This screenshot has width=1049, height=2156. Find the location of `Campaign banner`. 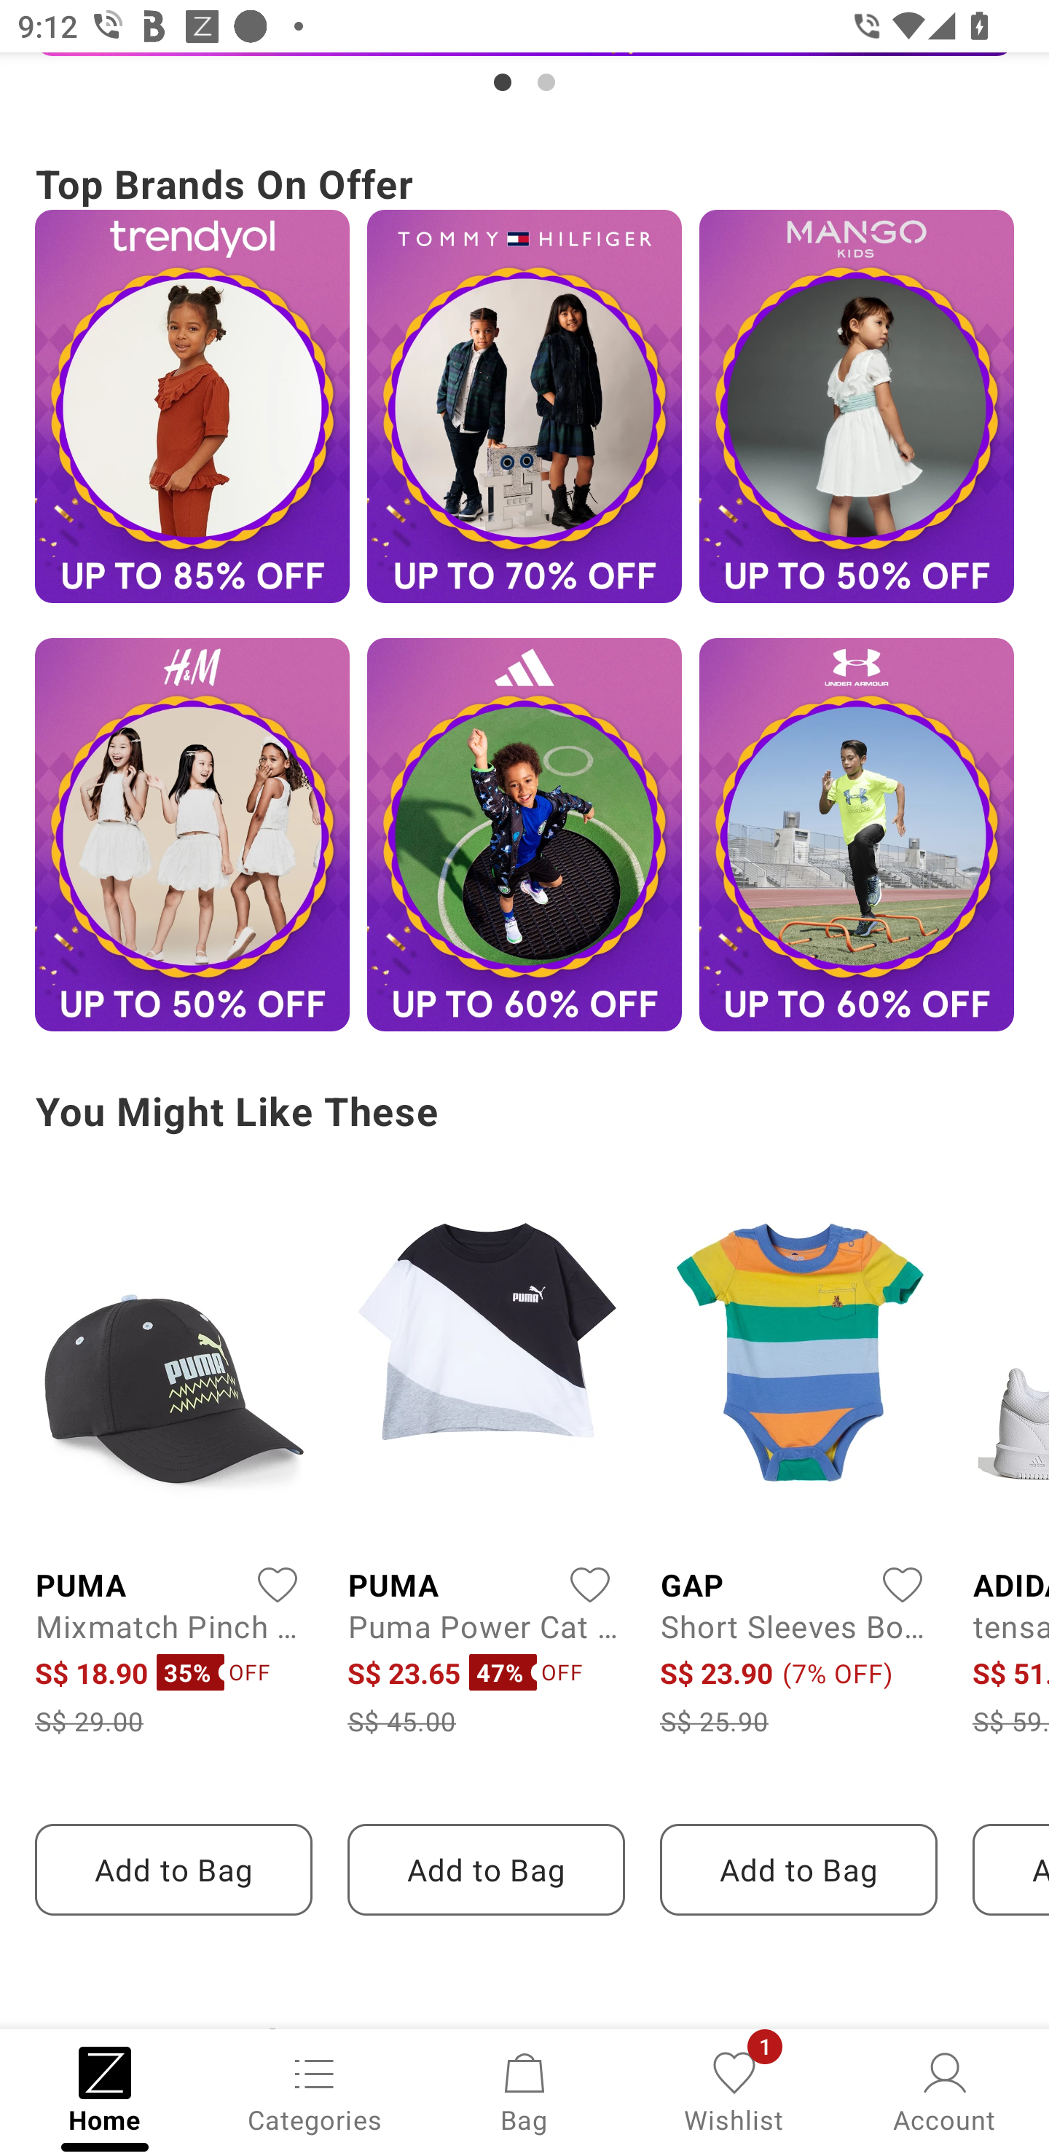

Campaign banner is located at coordinates (192, 406).